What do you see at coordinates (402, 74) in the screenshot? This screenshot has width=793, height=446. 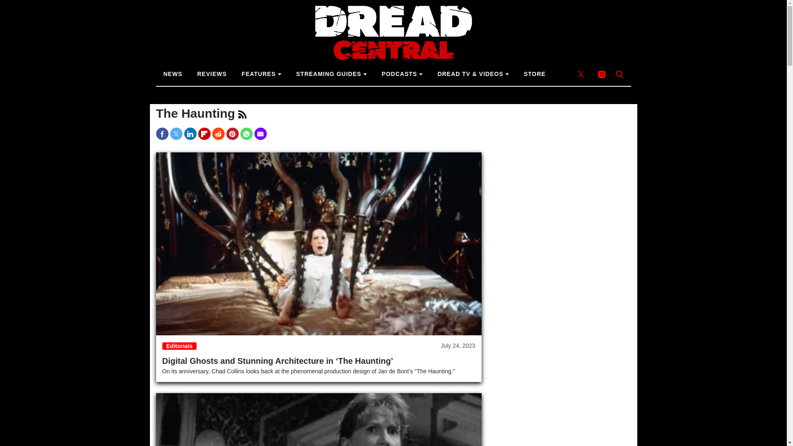 I see `PODCASTS` at bounding box center [402, 74].